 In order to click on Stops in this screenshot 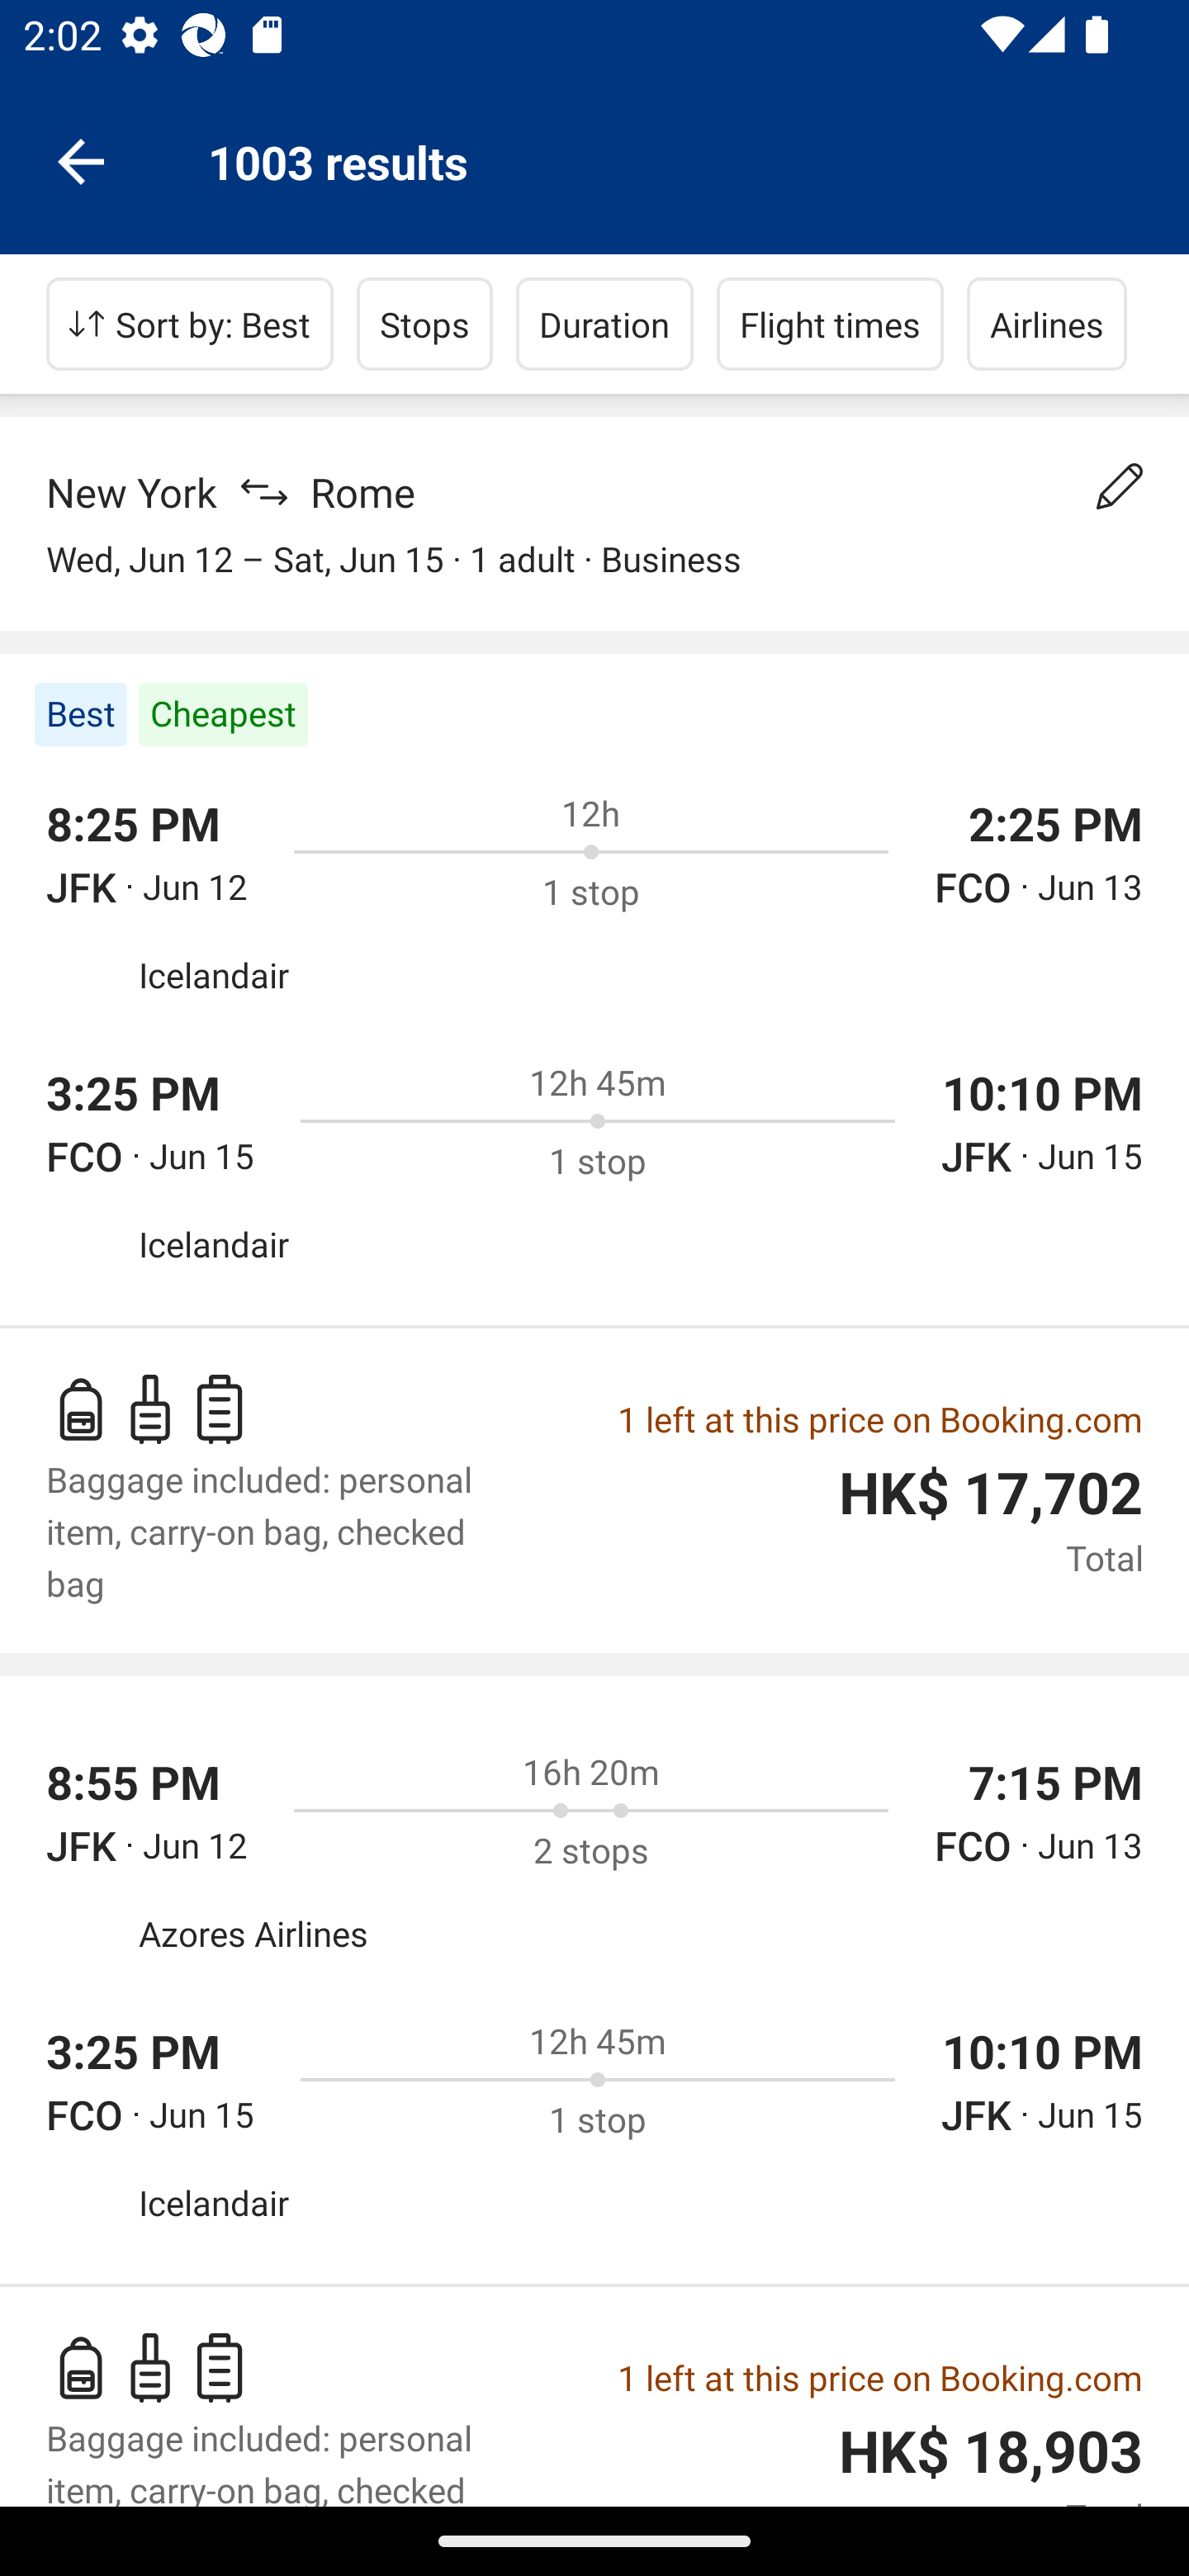, I will do `click(424, 324)`.